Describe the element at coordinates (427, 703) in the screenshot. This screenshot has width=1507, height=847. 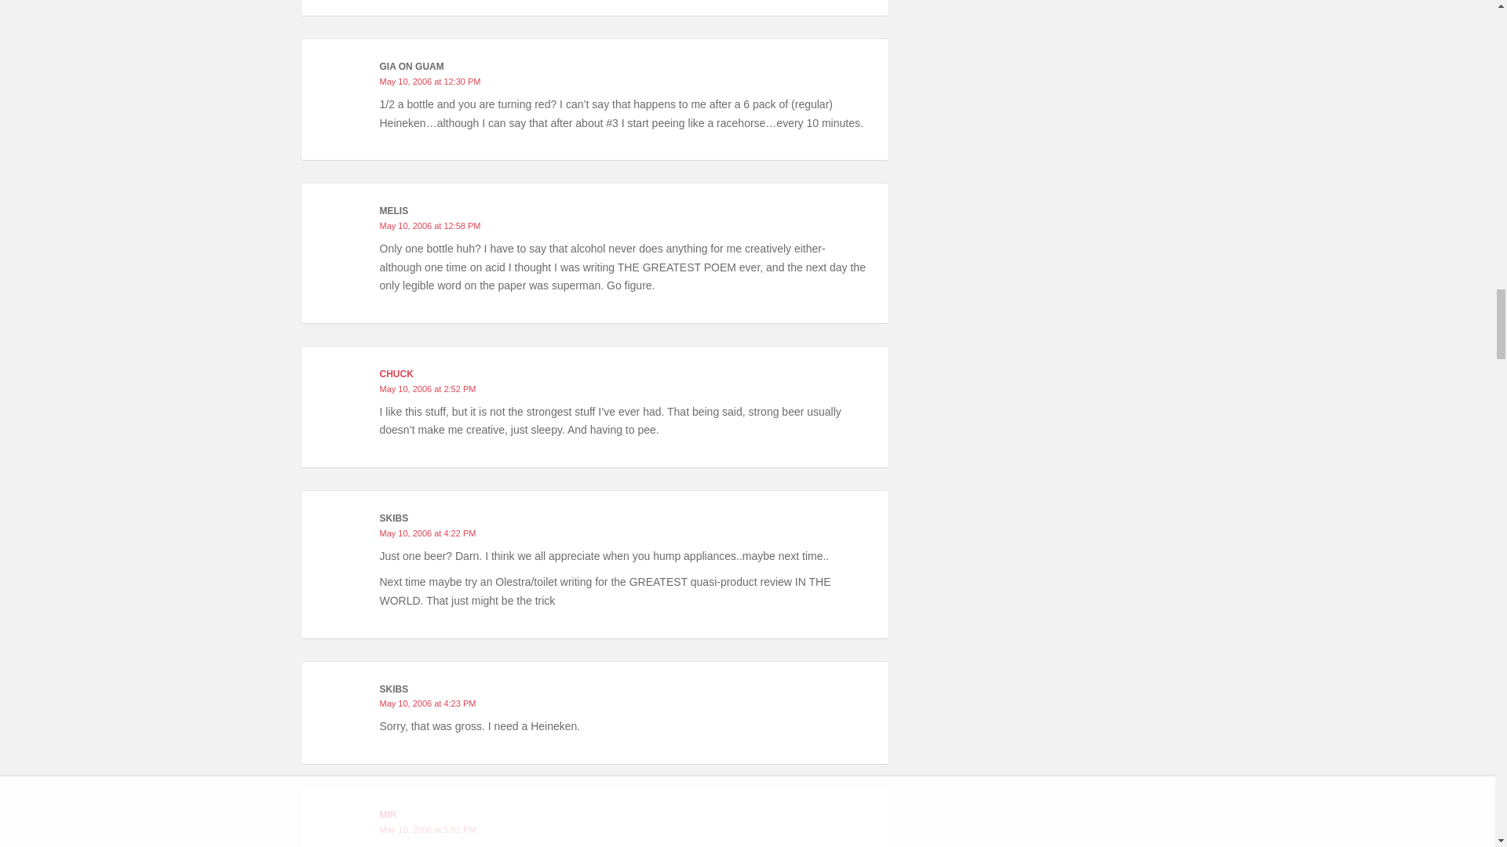
I see `May 10, 2006 at 4:23 PM` at that location.